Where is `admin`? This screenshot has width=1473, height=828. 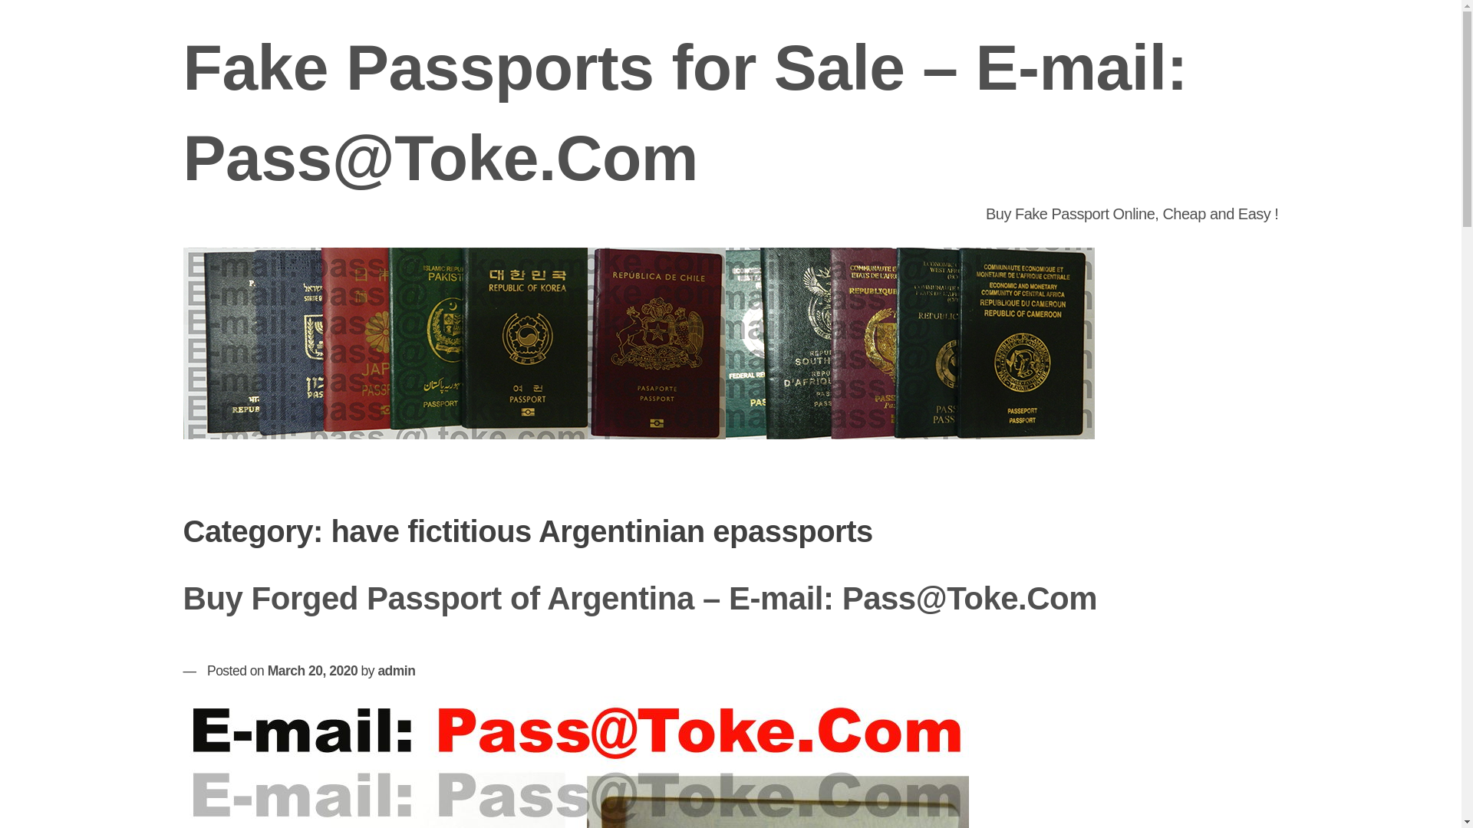 admin is located at coordinates (396, 670).